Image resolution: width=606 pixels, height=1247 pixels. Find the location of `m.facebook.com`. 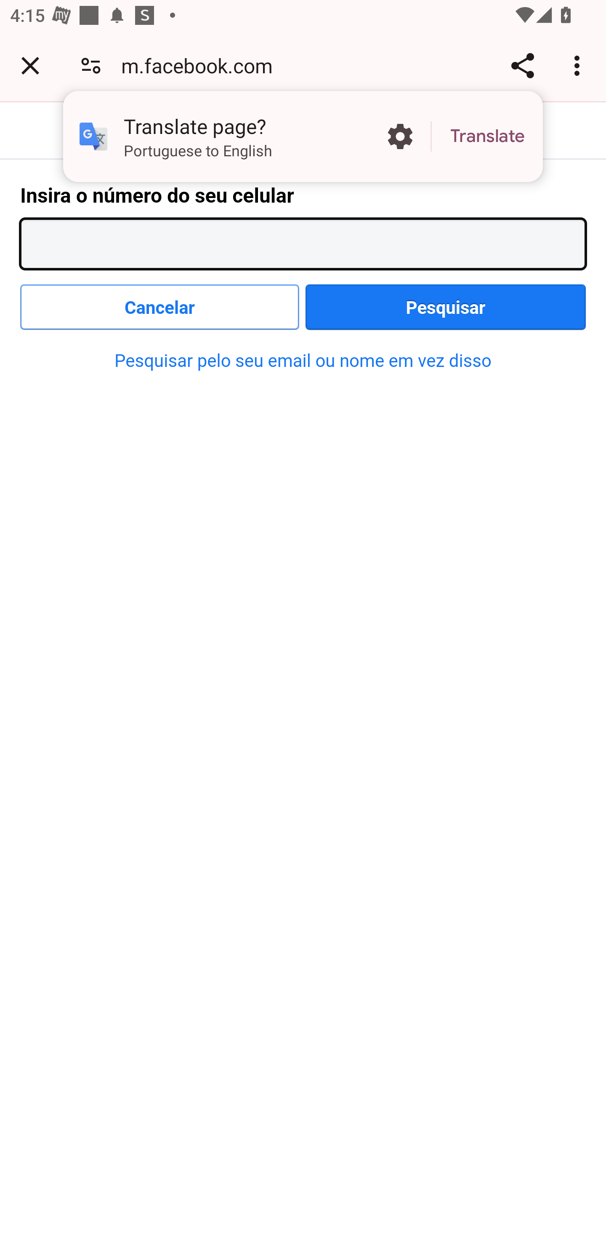

m.facebook.com is located at coordinates (202, 65).